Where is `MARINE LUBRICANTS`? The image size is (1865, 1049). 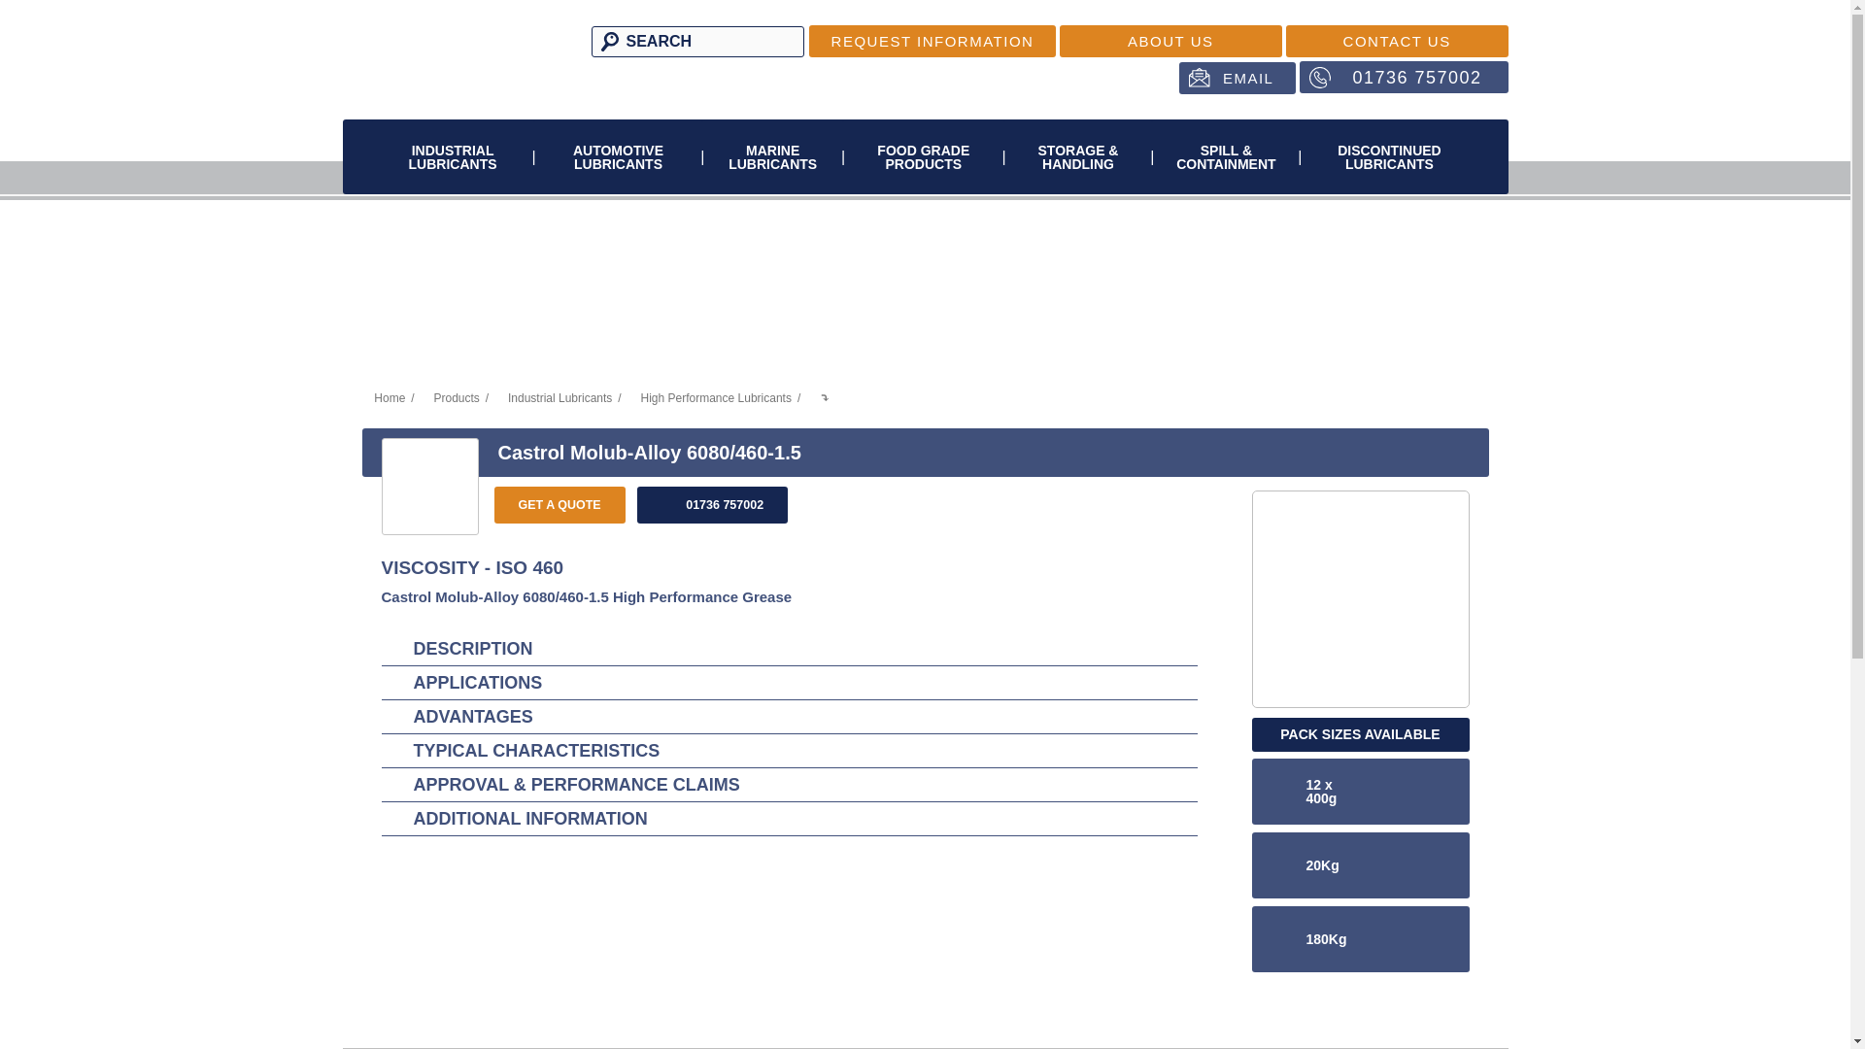 MARINE LUBRICANTS is located at coordinates (772, 156).